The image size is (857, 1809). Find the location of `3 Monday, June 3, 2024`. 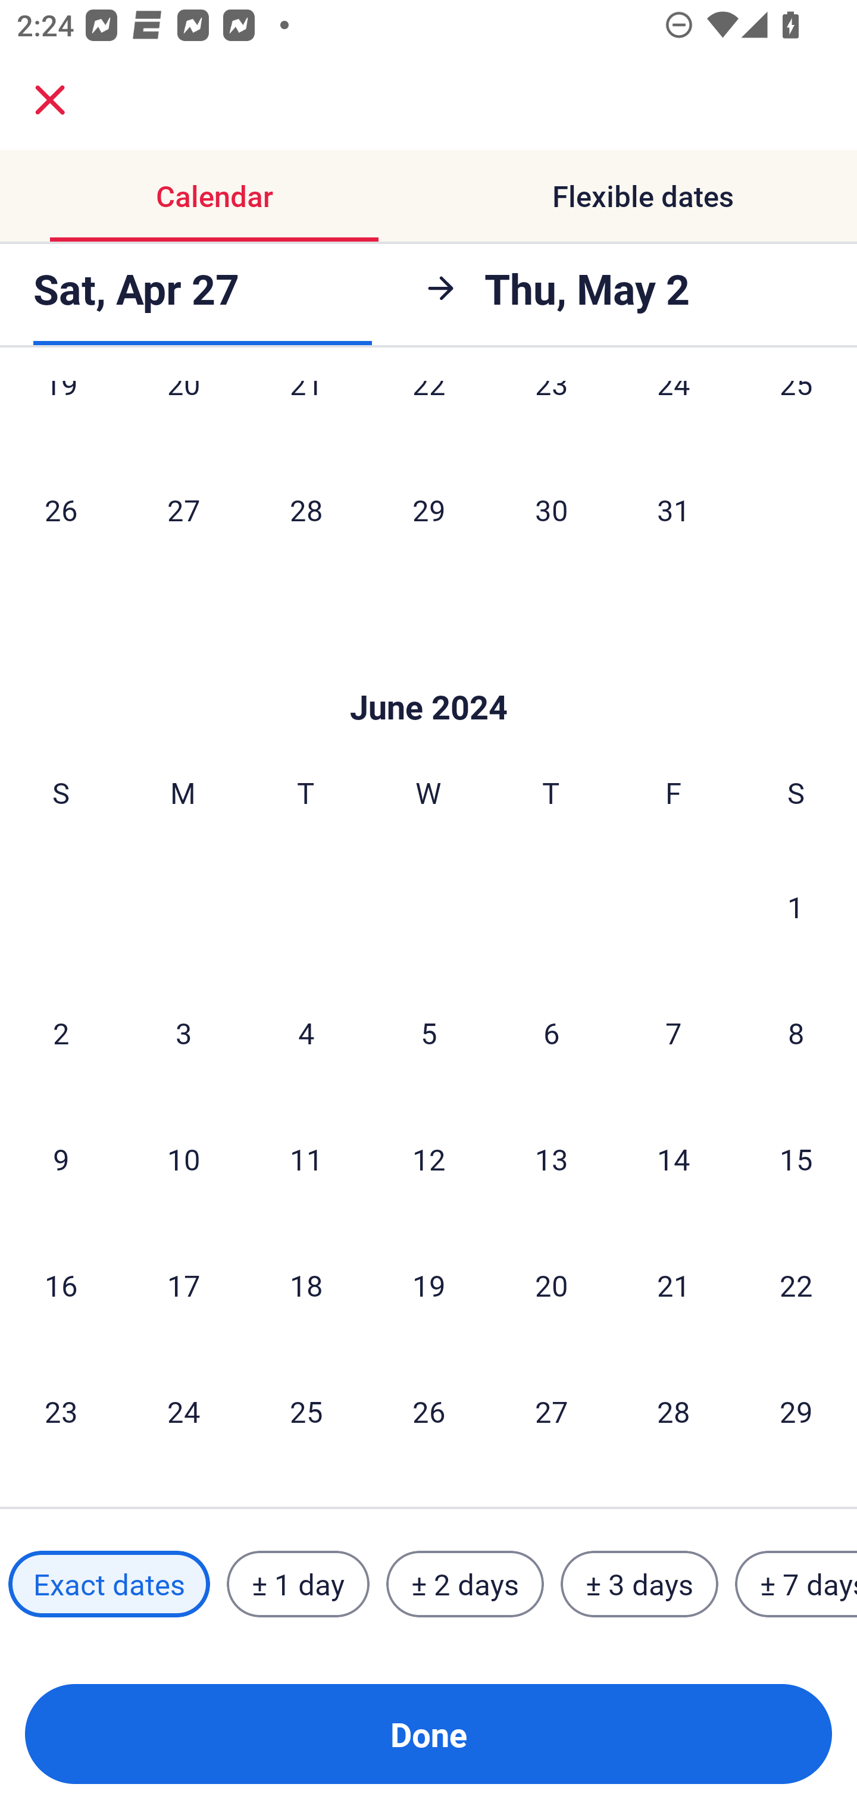

3 Monday, June 3, 2024 is located at coordinates (183, 1033).